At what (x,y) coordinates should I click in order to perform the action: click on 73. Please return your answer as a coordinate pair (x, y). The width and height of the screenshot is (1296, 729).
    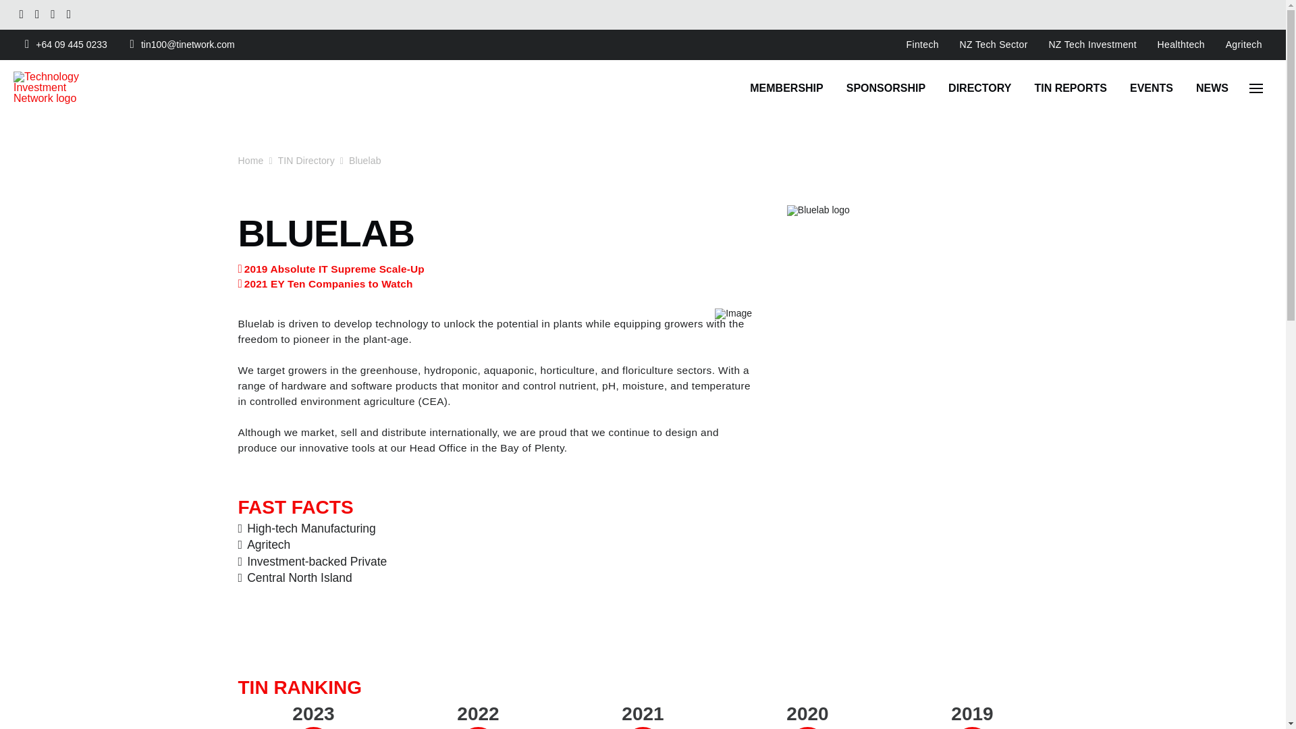
    Looking at the image, I should click on (478, 728).